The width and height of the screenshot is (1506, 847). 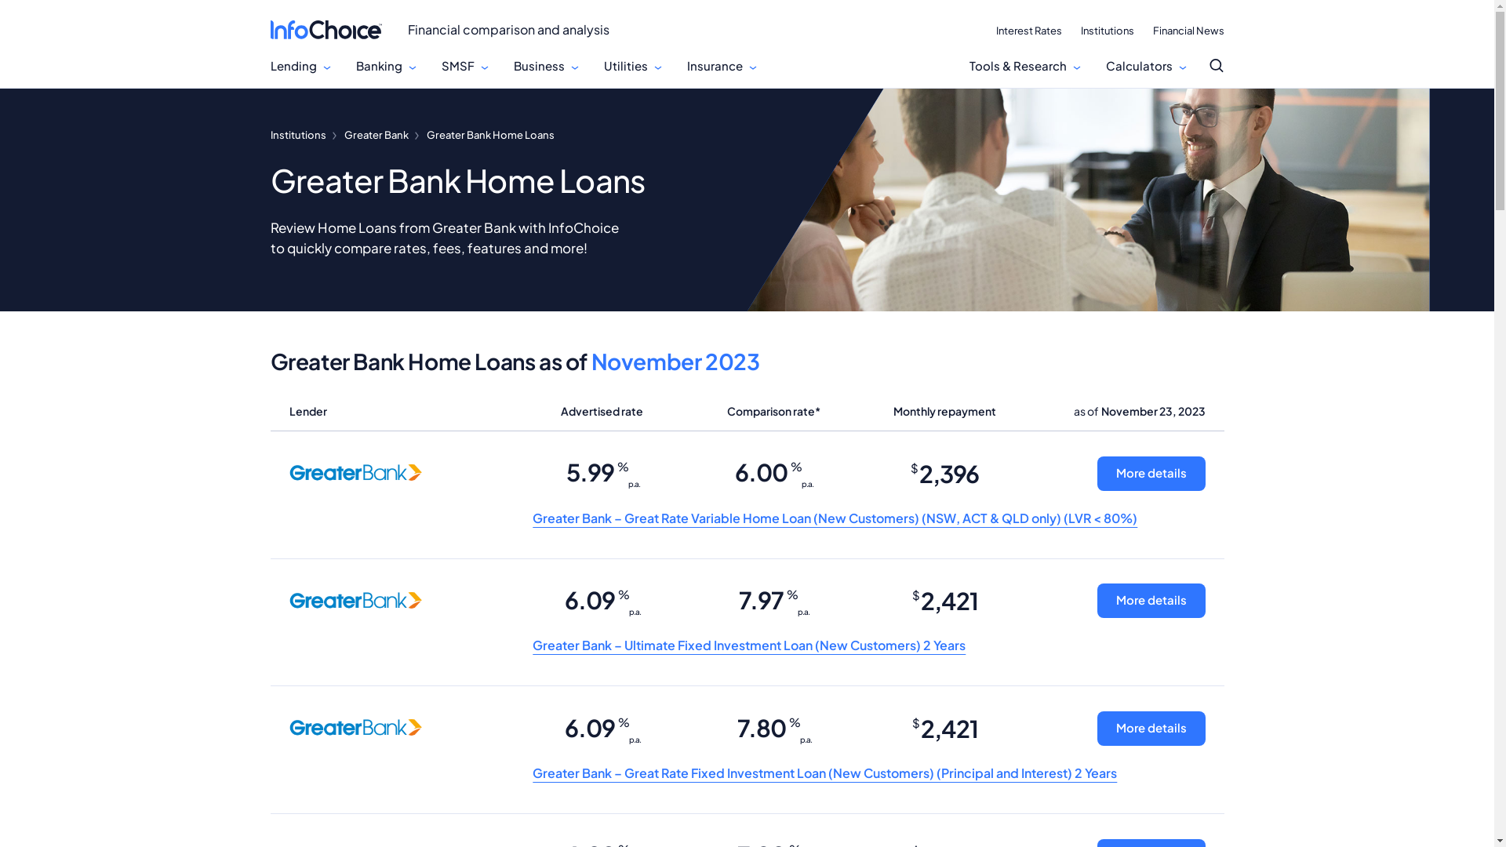 What do you see at coordinates (1151, 601) in the screenshot?
I see `More details` at bounding box center [1151, 601].